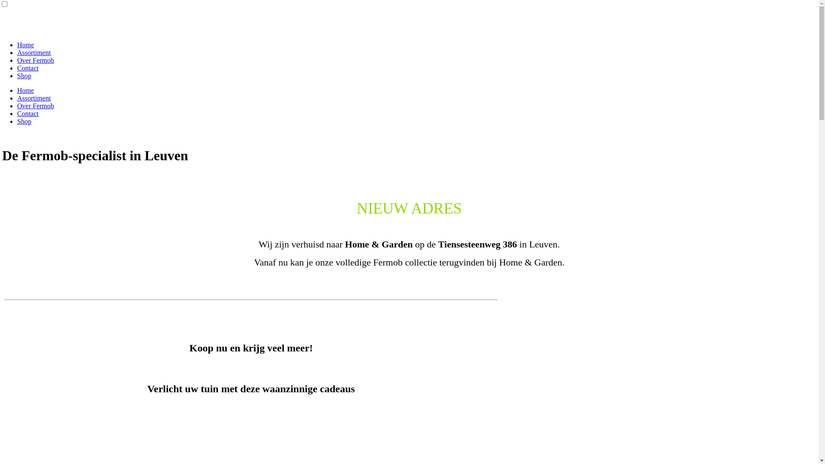 The width and height of the screenshot is (825, 464). Describe the element at coordinates (34, 98) in the screenshot. I see `Assortiment` at that location.